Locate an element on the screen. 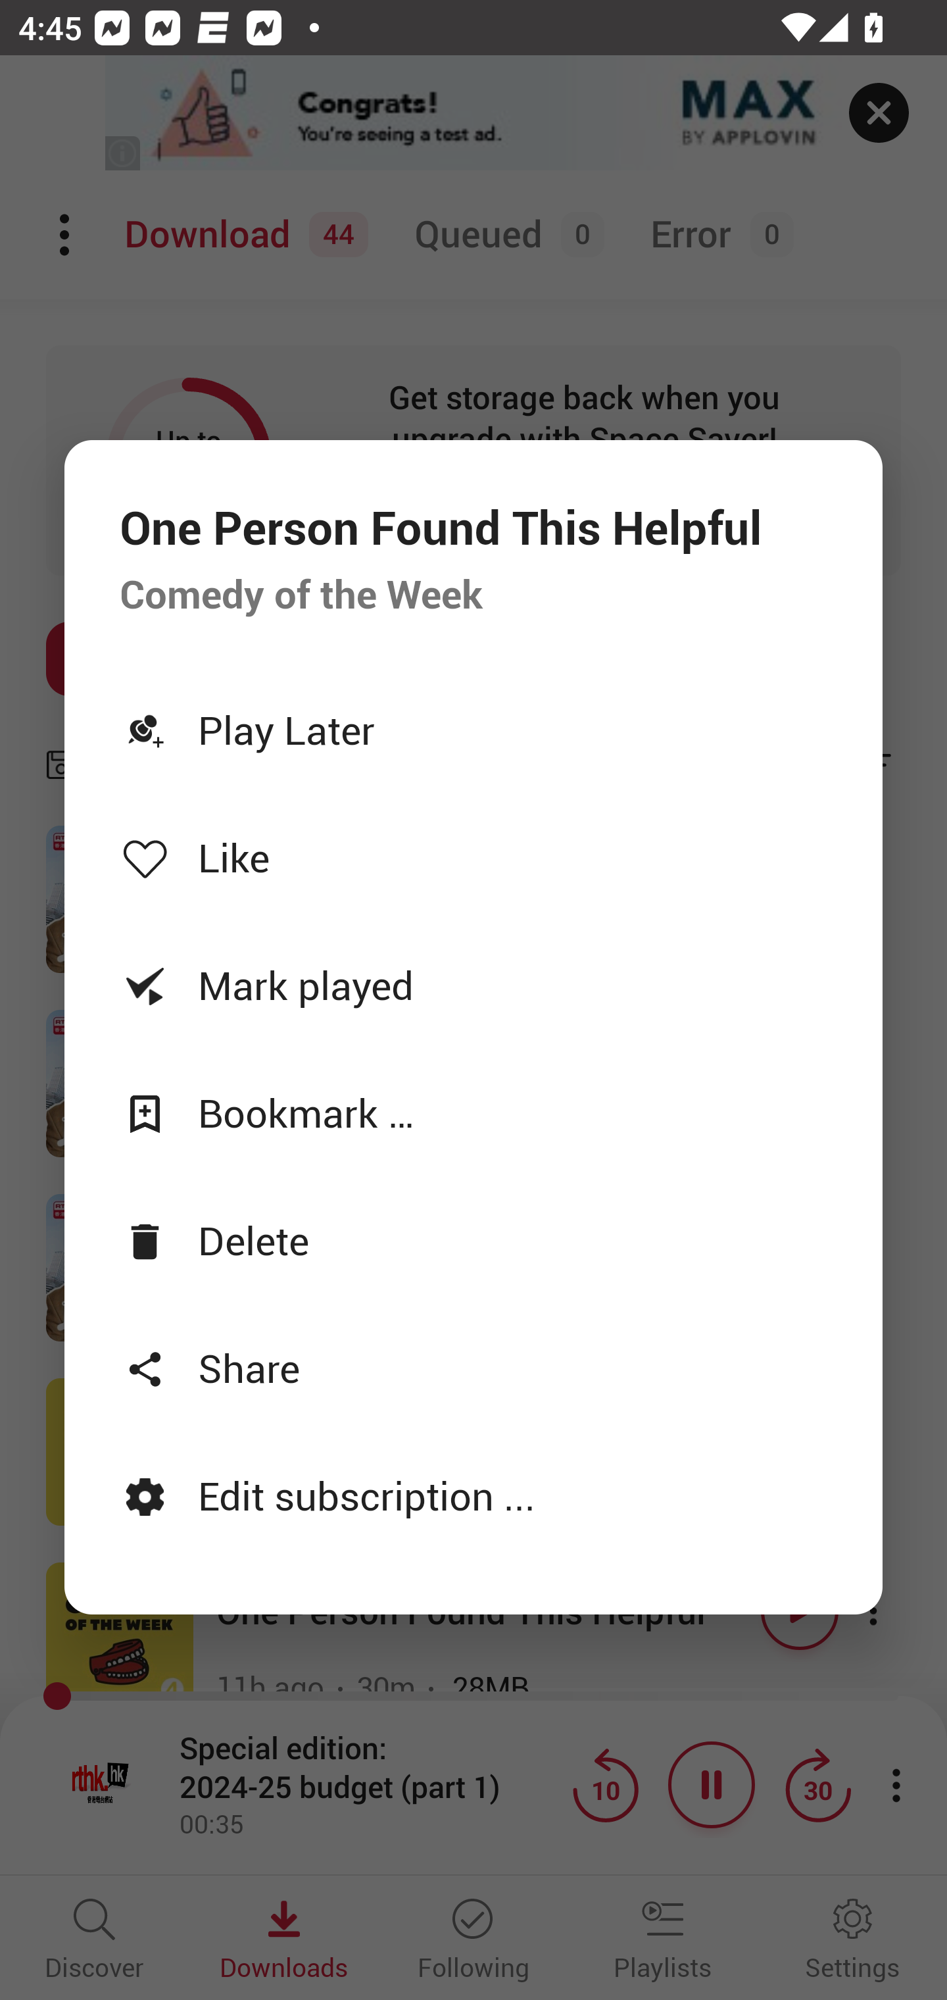 Image resolution: width=947 pixels, height=2000 pixels. Mark played is located at coordinates (473, 984).